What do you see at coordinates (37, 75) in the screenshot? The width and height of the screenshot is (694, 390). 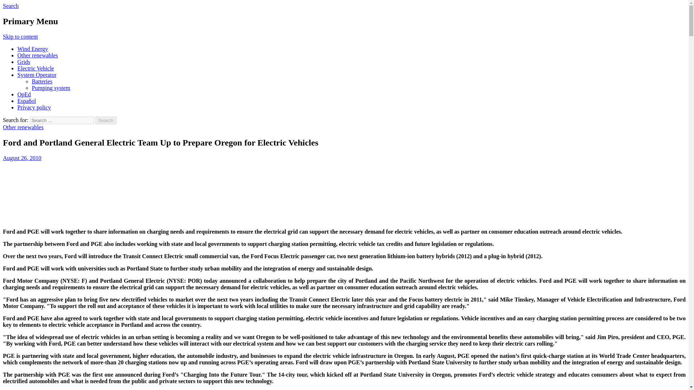 I see `System Operator` at bounding box center [37, 75].